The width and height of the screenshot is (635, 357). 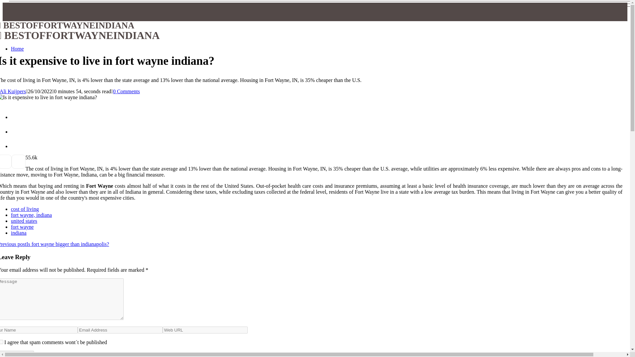 What do you see at coordinates (17, 49) in the screenshot?
I see `Home` at bounding box center [17, 49].